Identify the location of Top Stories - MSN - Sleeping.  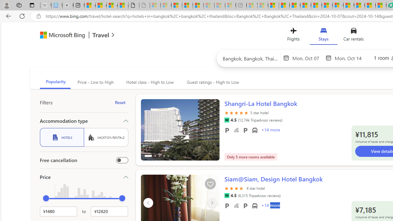
(252, 6).